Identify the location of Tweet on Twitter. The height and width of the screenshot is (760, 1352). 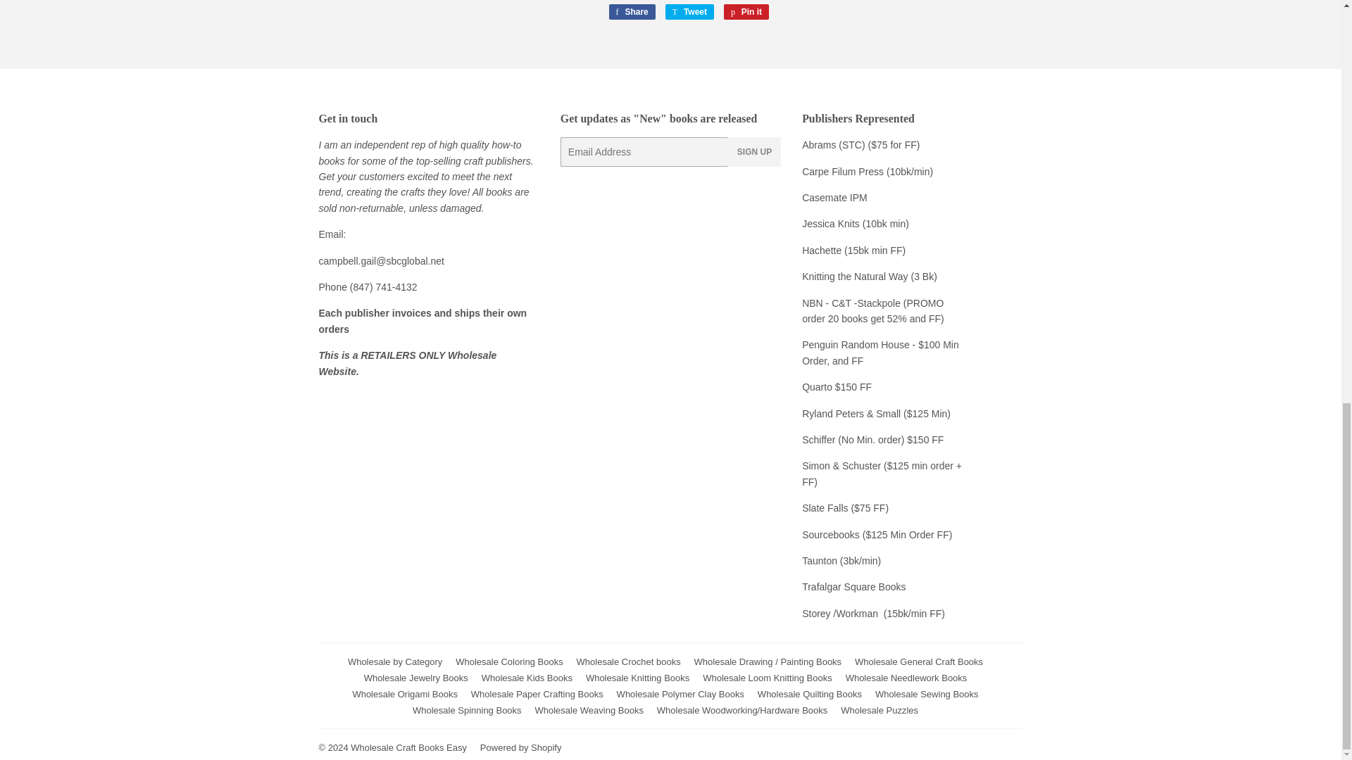
(755, 152).